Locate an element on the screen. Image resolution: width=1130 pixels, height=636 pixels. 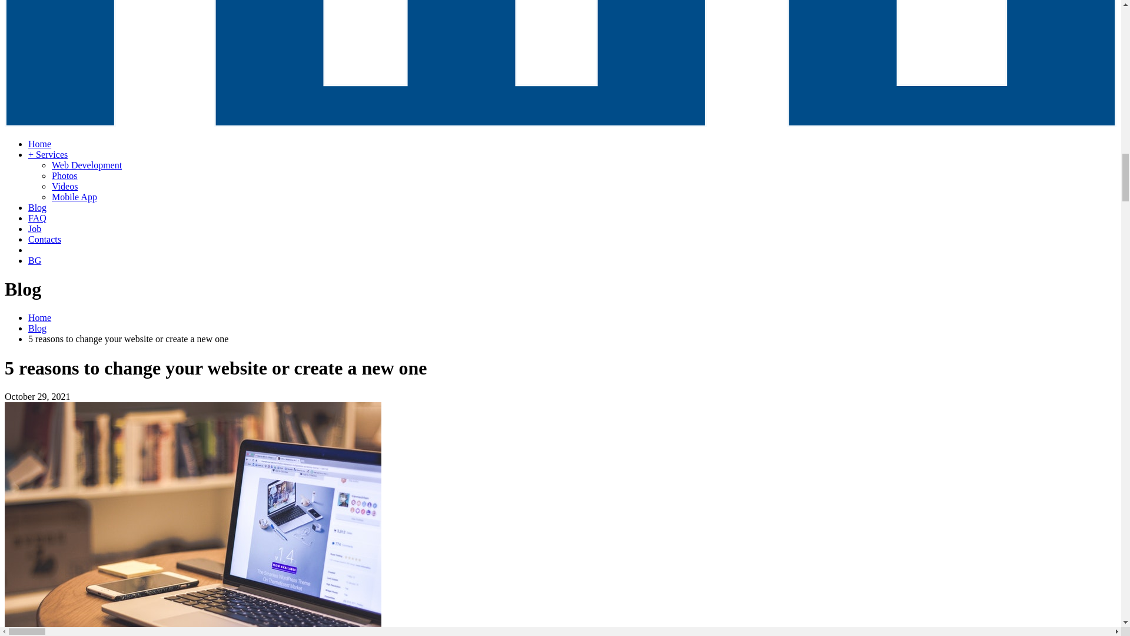
Home is located at coordinates (39, 317).